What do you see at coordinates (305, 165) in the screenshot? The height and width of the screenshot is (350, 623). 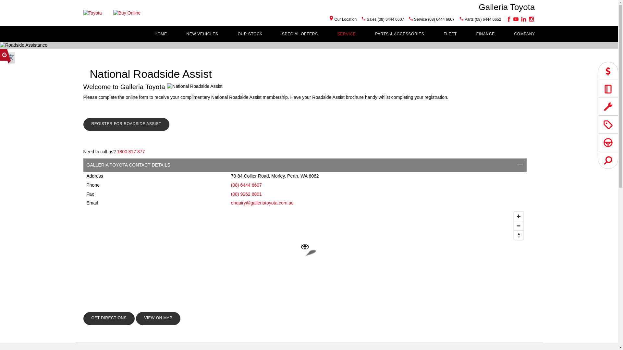 I see `GALLERIA TOYOTA CONTACT DETAILS` at bounding box center [305, 165].